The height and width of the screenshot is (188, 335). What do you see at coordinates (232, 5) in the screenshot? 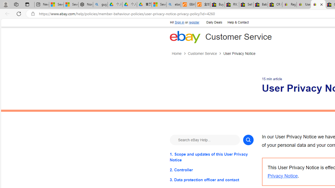
I see `RV, Trailer & Camper Steps & Ladders for sale | eBay` at bounding box center [232, 5].